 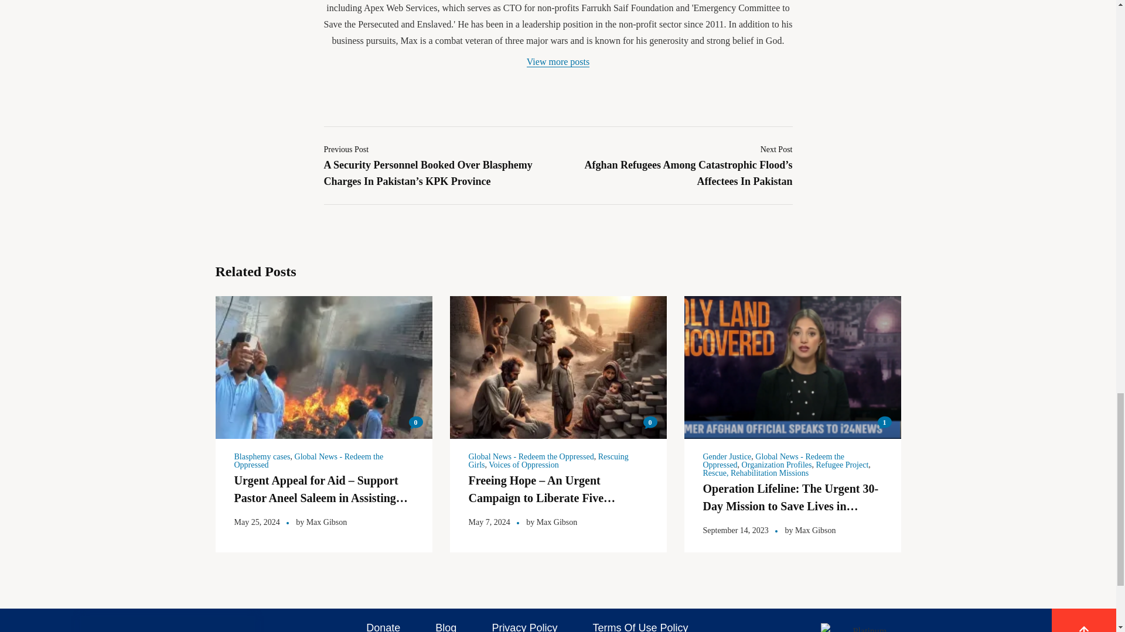 What do you see at coordinates (558, 62) in the screenshot?
I see `View more posts` at bounding box center [558, 62].